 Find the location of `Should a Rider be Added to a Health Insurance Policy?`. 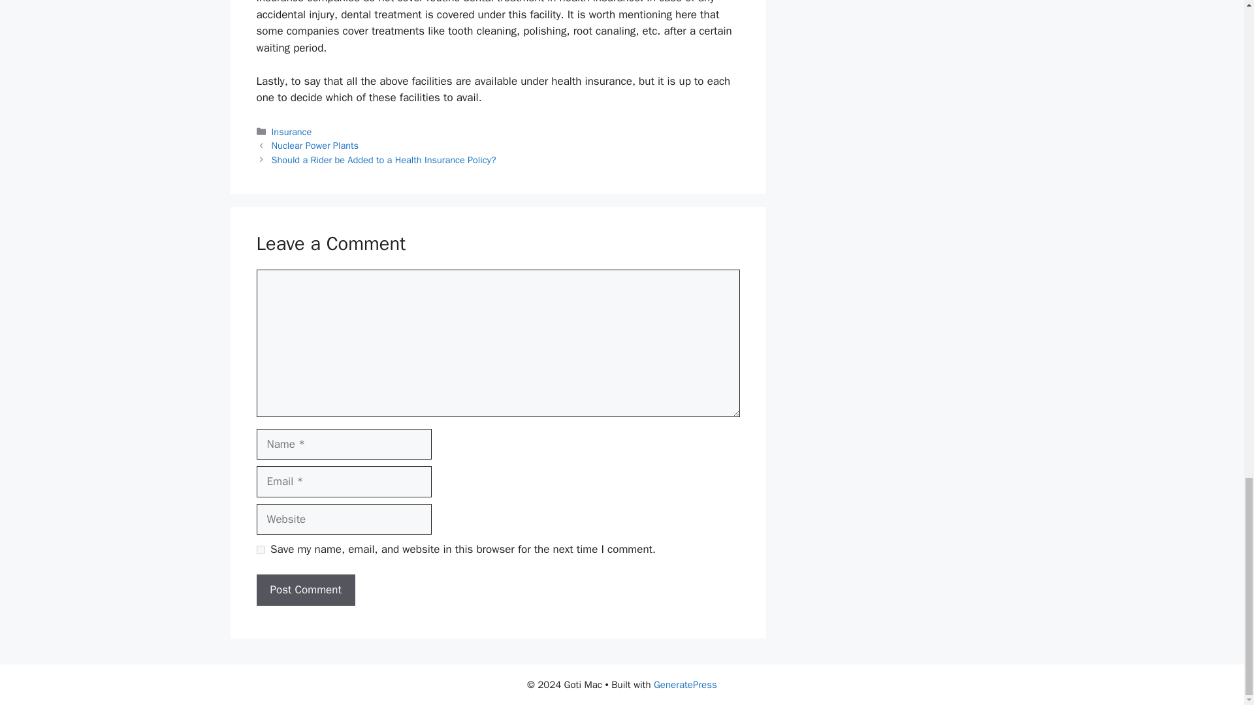

Should a Rider be Added to a Health Insurance Policy? is located at coordinates (384, 159).